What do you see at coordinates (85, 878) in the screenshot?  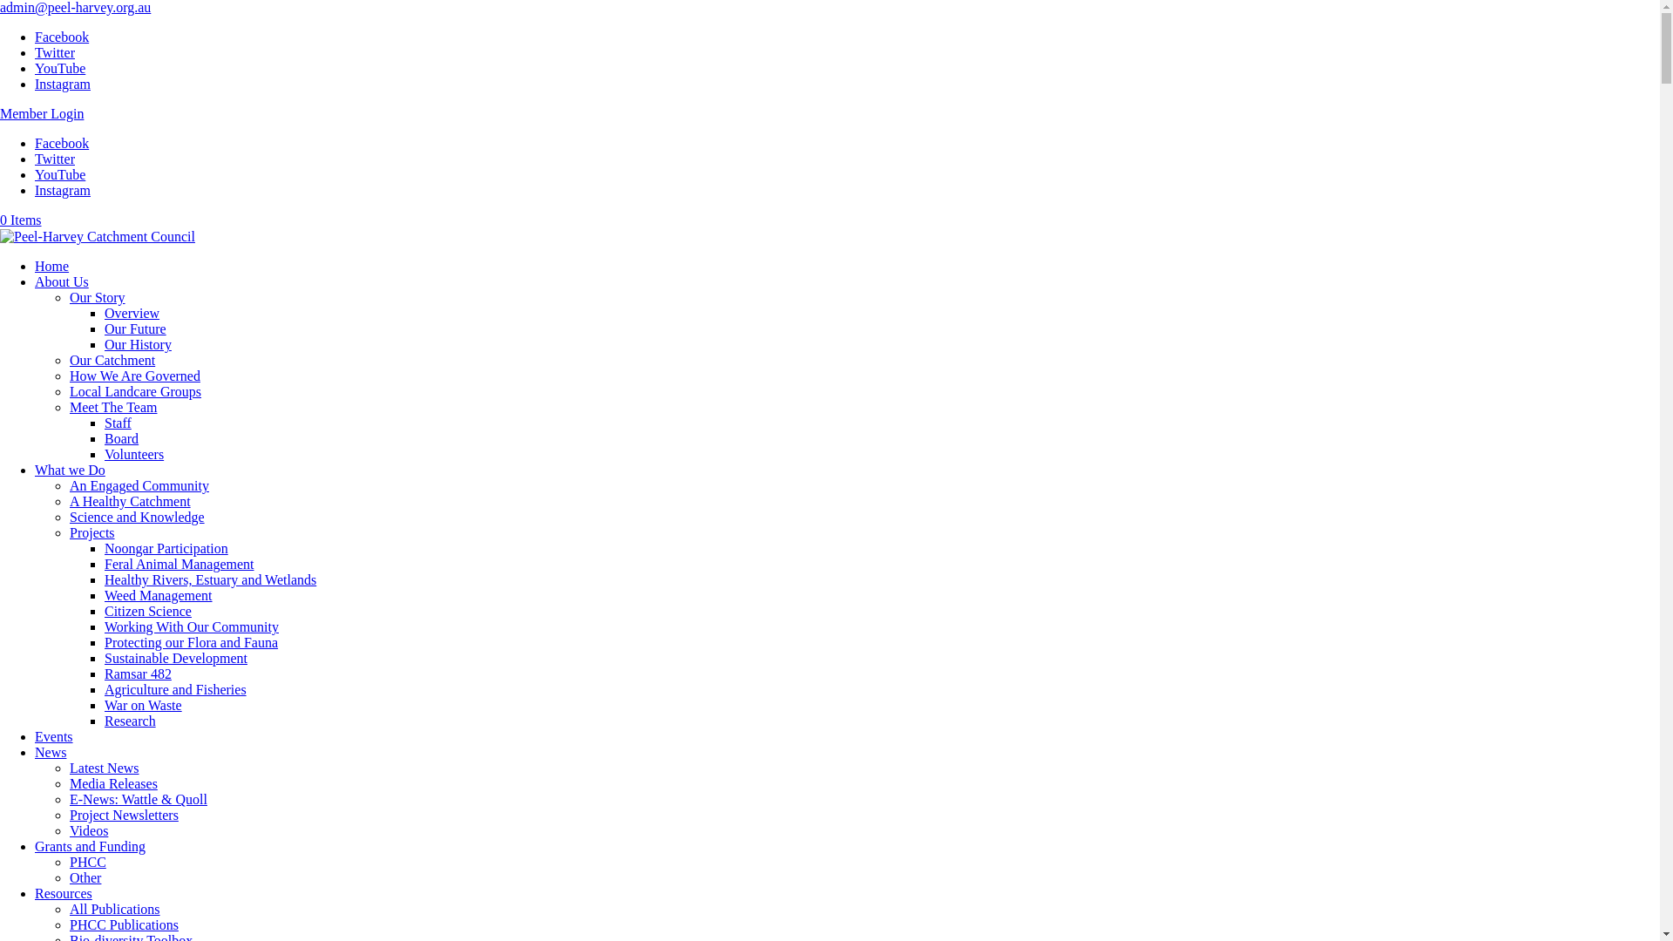 I see `Other` at bounding box center [85, 878].